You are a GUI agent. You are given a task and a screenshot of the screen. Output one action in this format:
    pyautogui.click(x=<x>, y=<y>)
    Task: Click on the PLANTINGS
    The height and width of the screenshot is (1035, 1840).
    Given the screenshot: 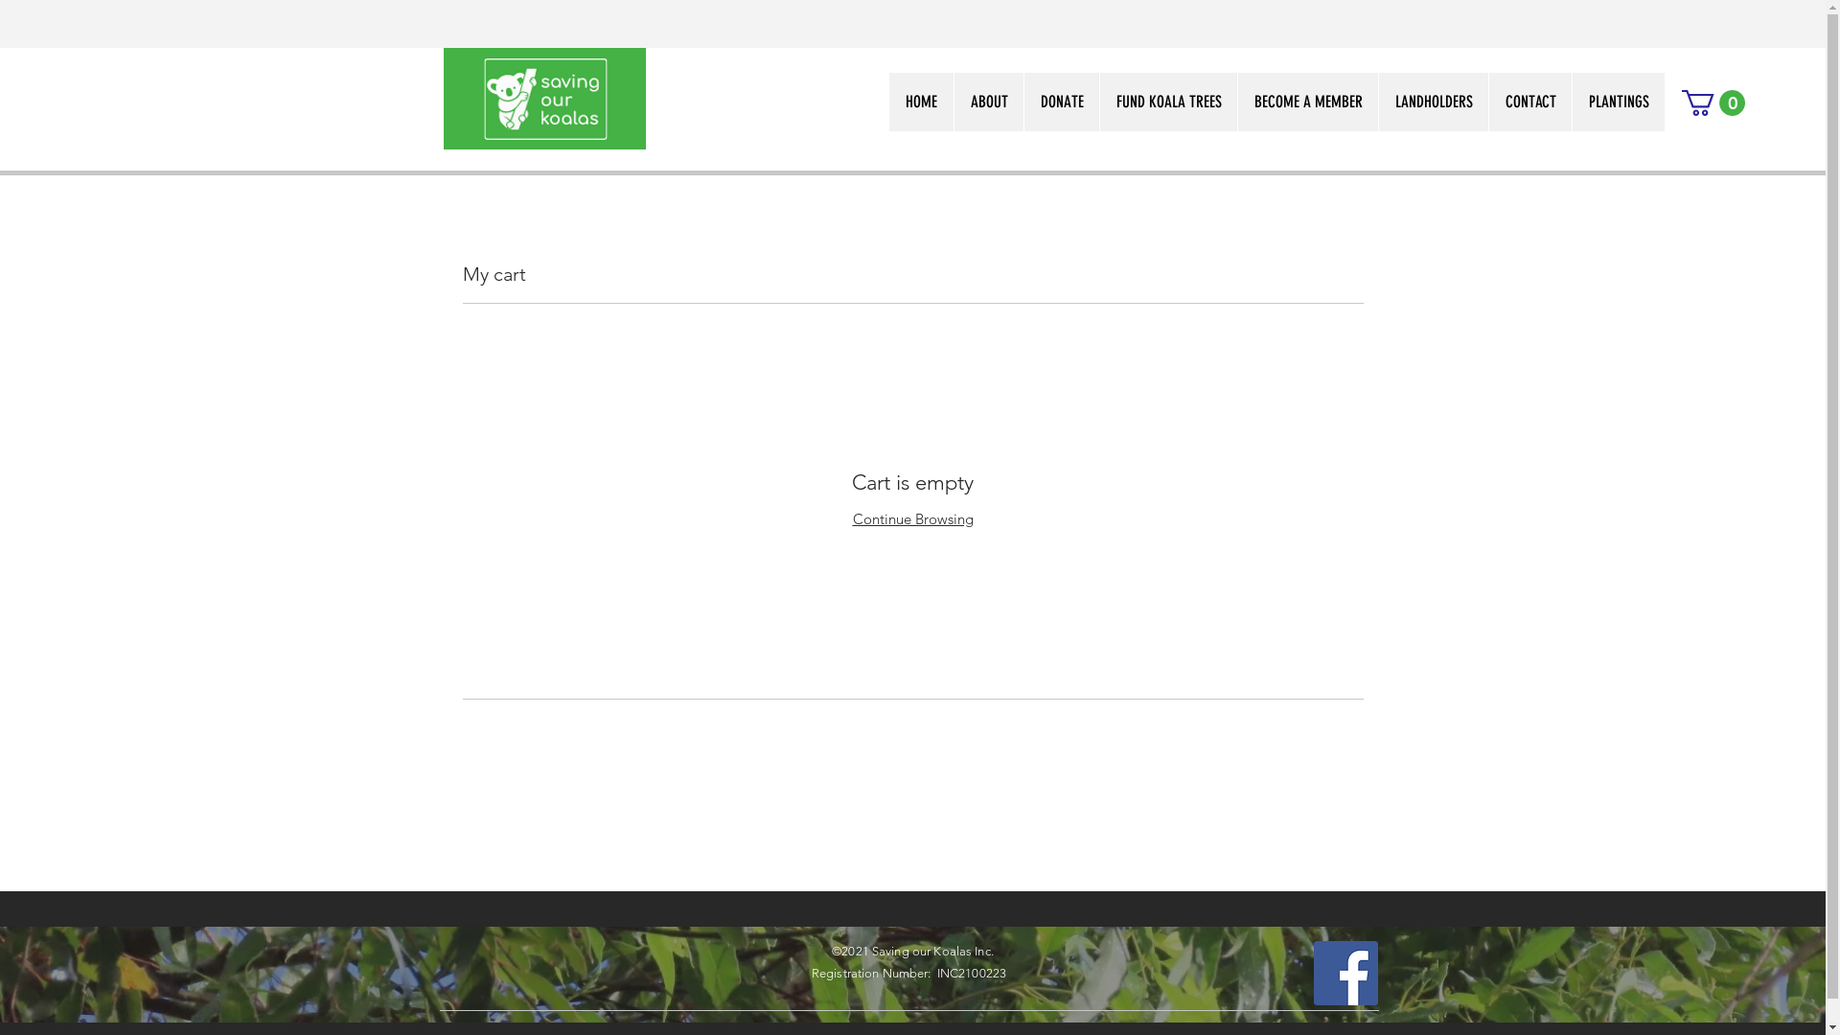 What is the action you would take?
    pyautogui.click(x=1618, y=102)
    